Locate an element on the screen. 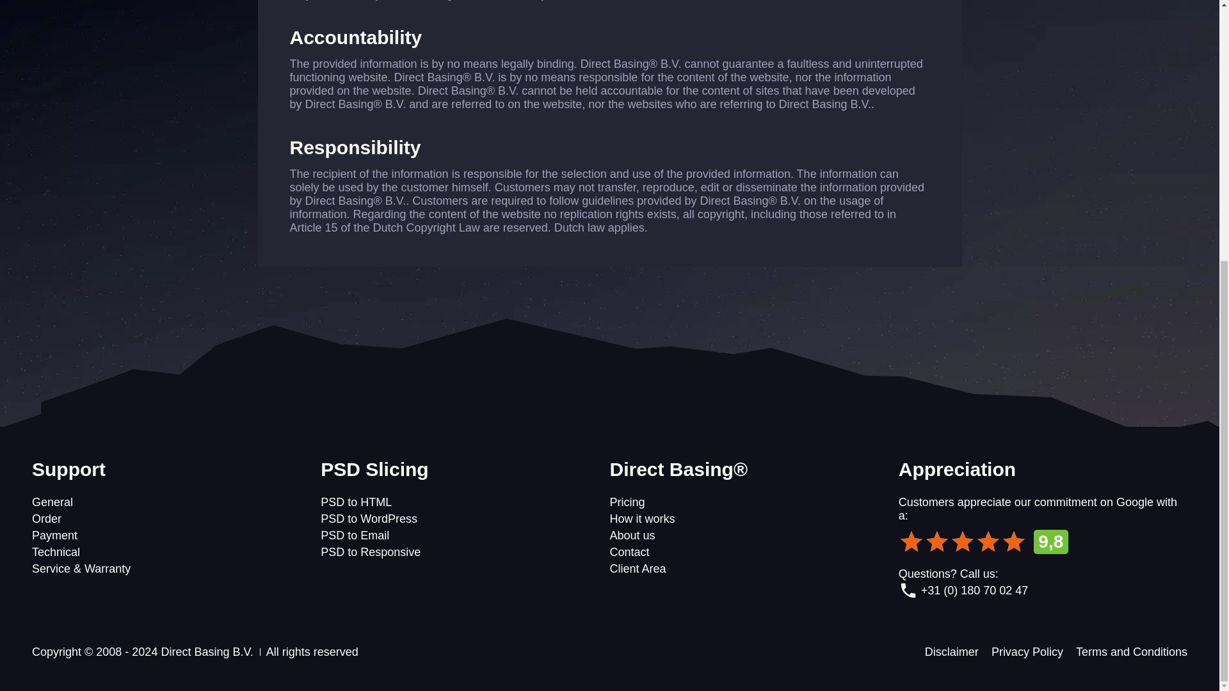  Support is located at coordinates (176, 469).